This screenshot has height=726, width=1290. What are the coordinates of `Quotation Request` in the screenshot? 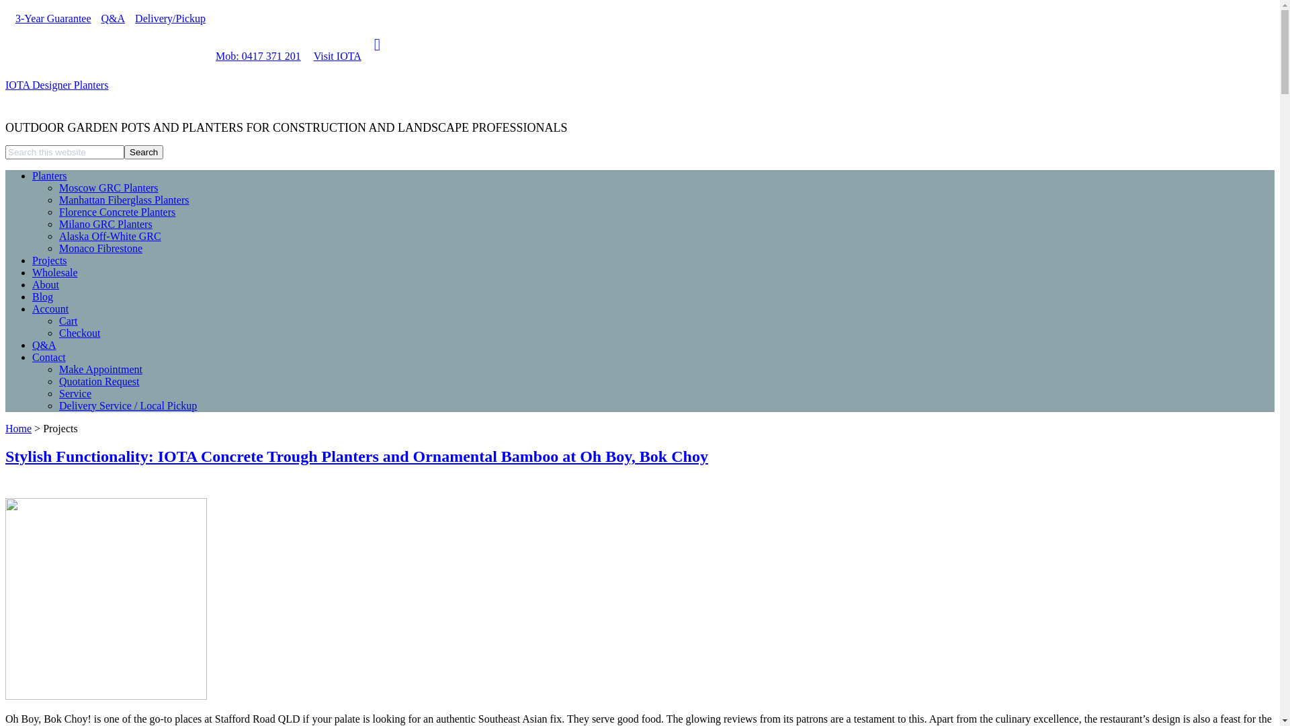 It's located at (99, 382).